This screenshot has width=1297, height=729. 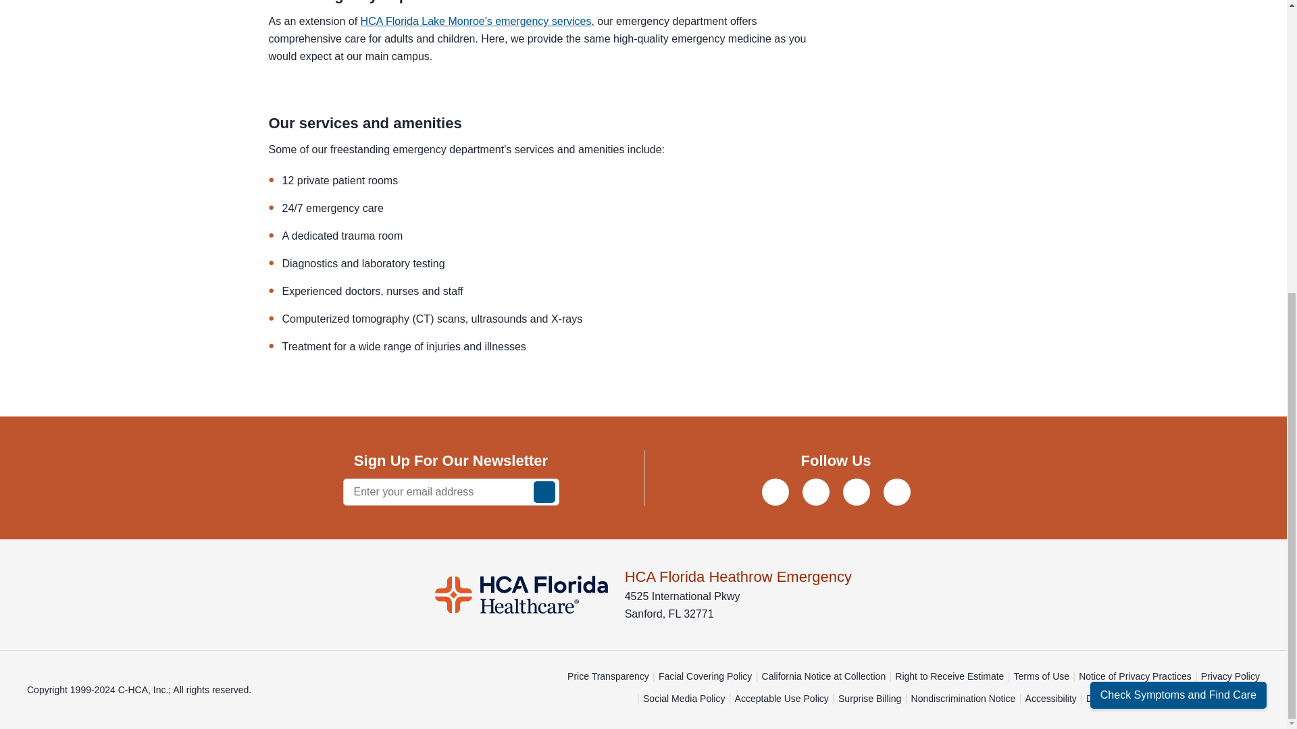 I want to click on Nondiscrimination Notice, so click(x=963, y=699).